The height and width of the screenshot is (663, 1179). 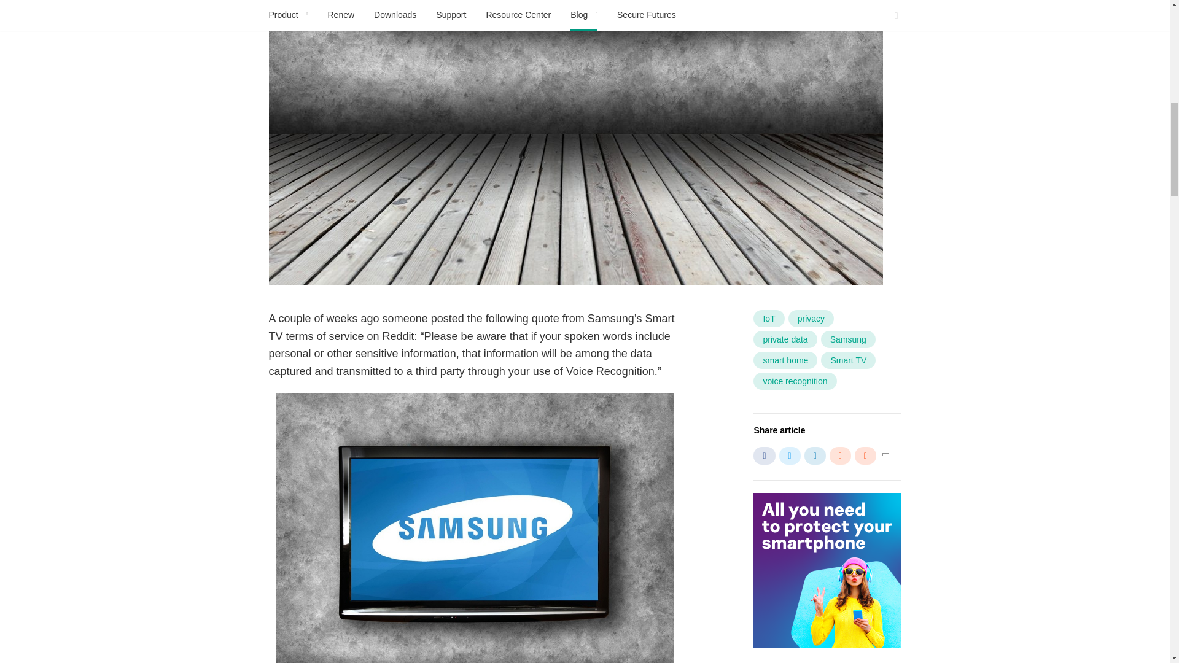 What do you see at coordinates (815, 456) in the screenshot?
I see `Share via LinkedIn` at bounding box center [815, 456].